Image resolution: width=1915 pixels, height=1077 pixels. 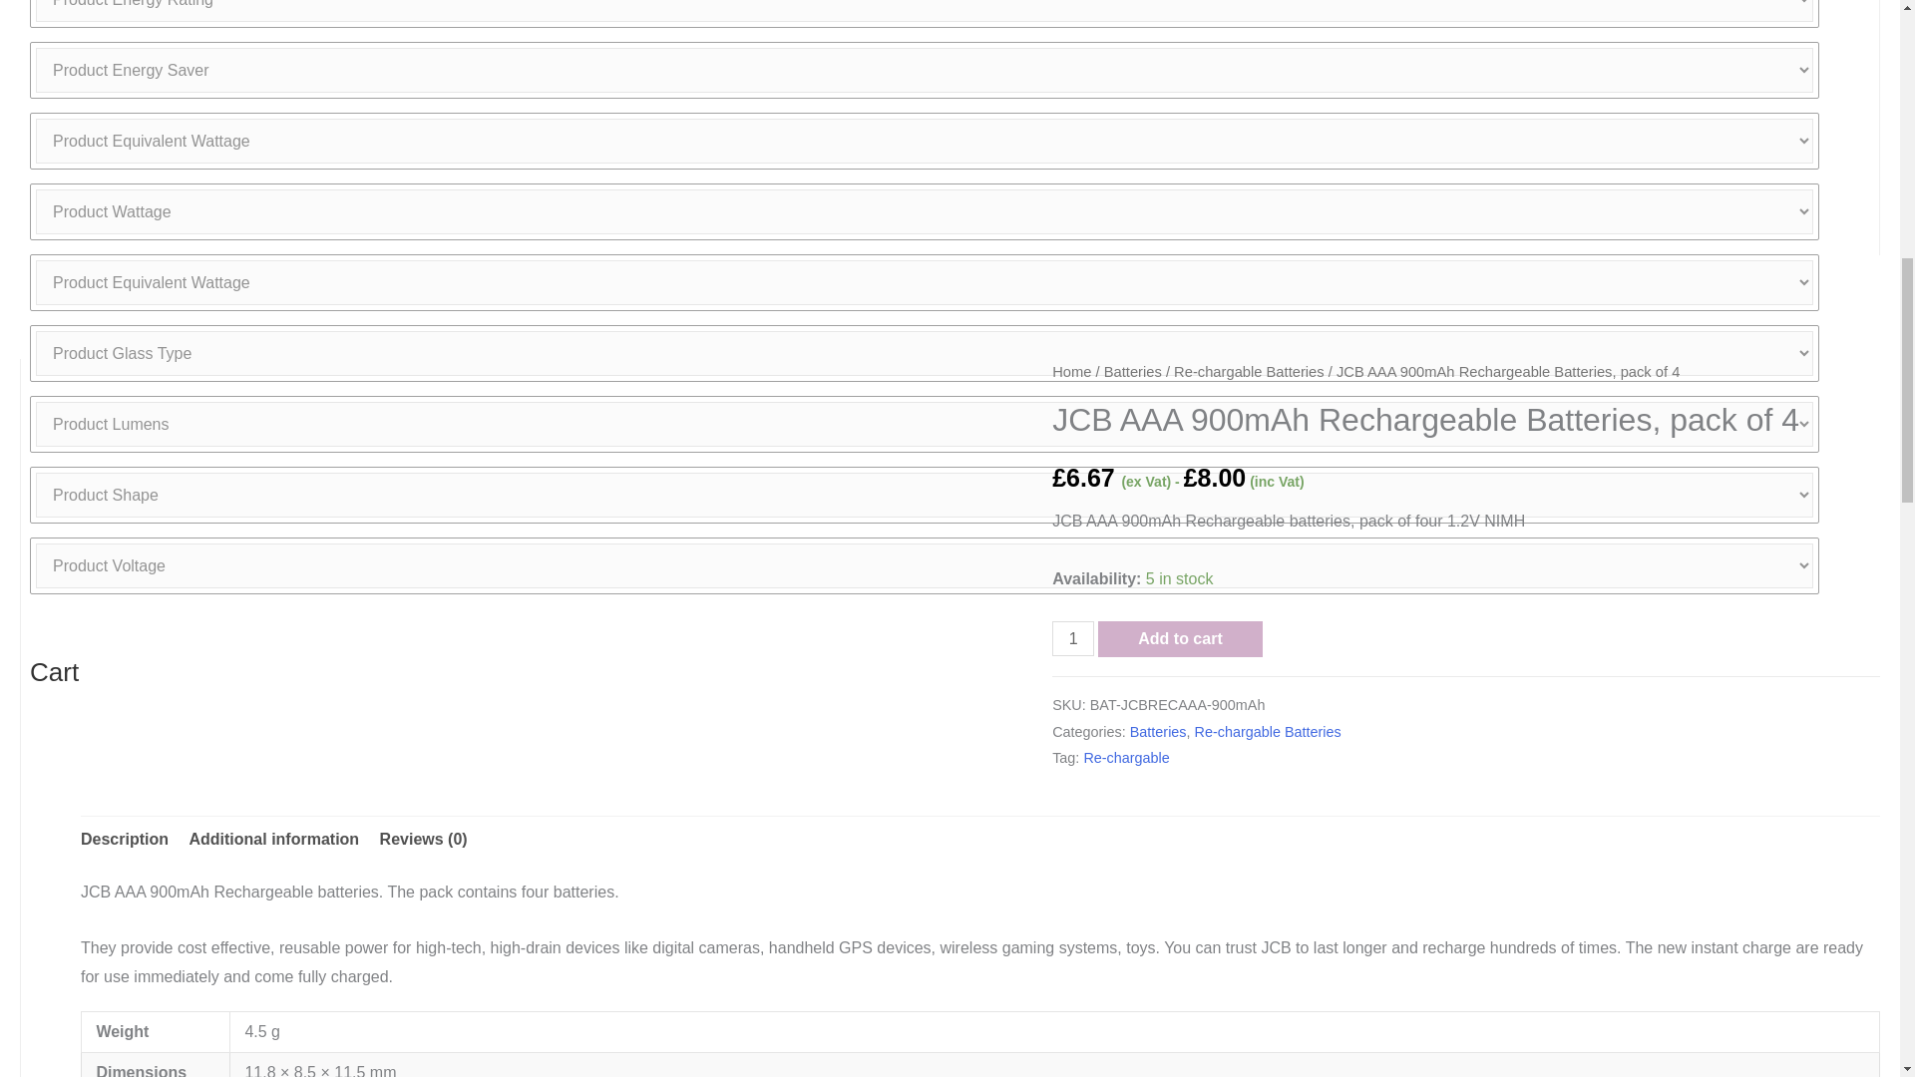 What do you see at coordinates (1072, 638) in the screenshot?
I see `Qty` at bounding box center [1072, 638].